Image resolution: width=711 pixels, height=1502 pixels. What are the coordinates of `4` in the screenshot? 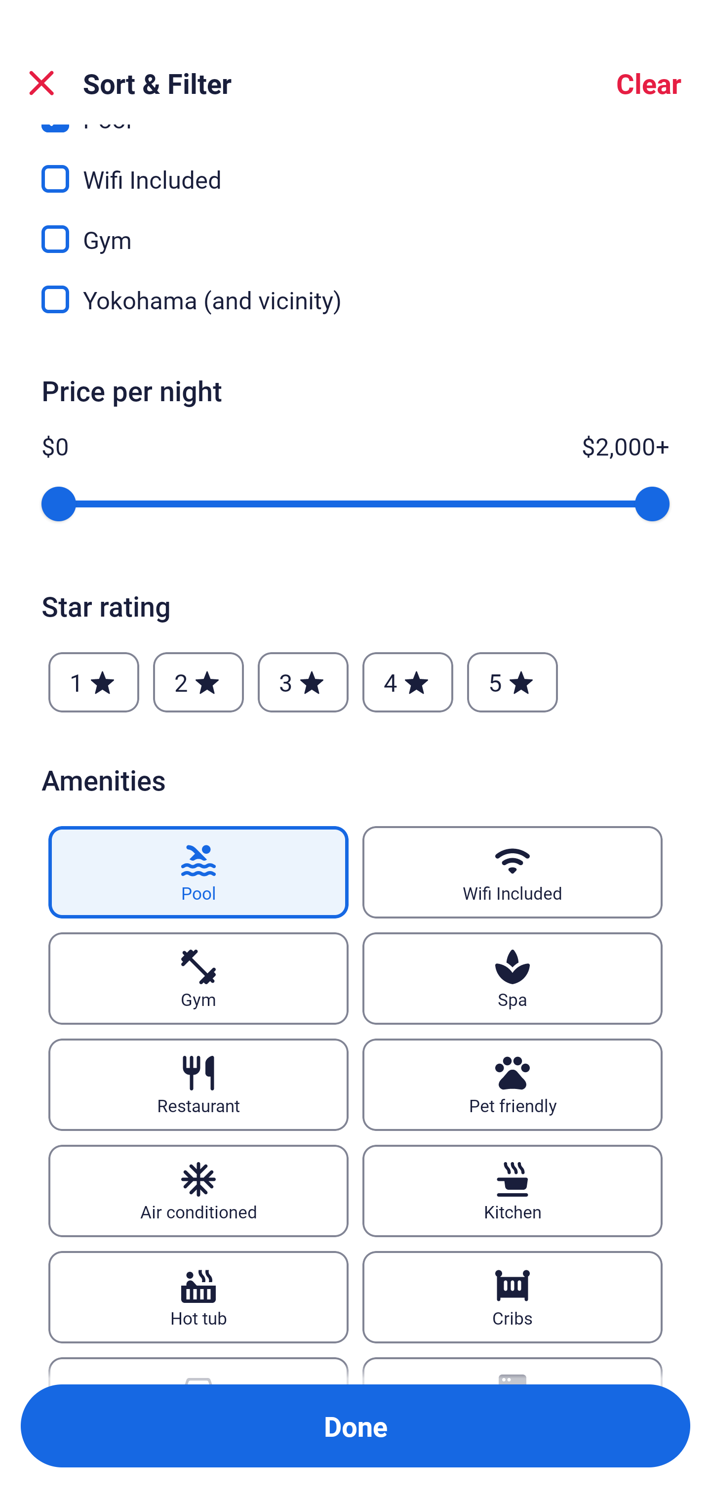 It's located at (408, 683).